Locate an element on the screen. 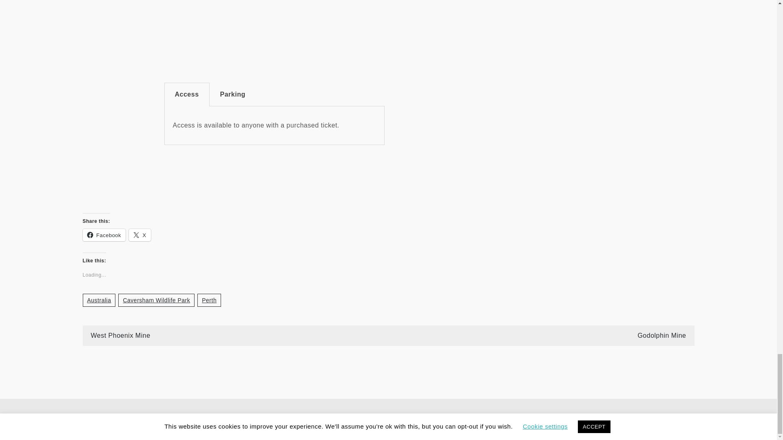 The image size is (783, 440). X is located at coordinates (140, 235).